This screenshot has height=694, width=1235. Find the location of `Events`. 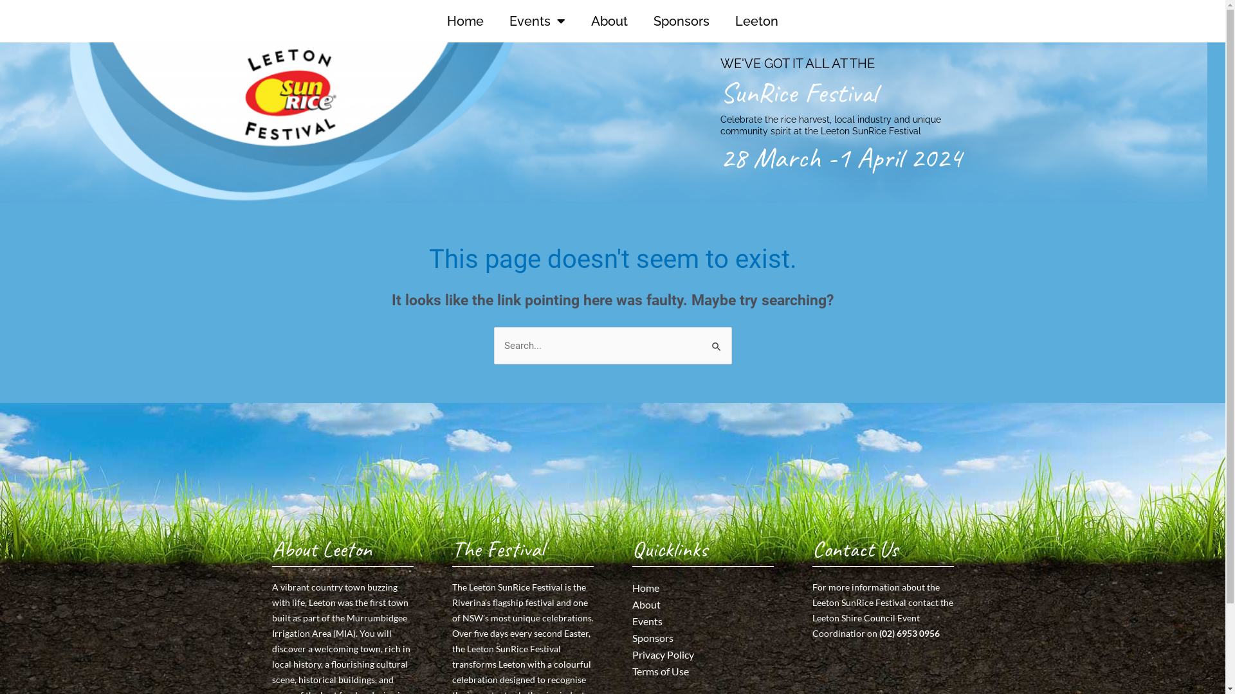

Events is located at coordinates (702, 621).